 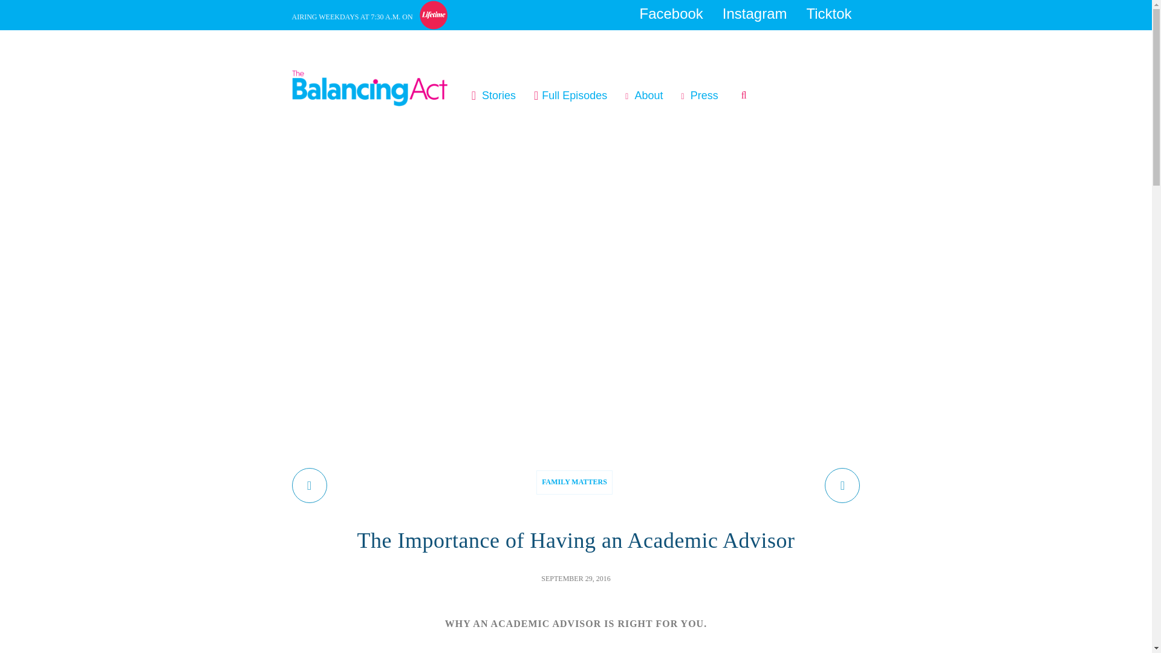 What do you see at coordinates (828, 14) in the screenshot?
I see `Ticktok` at bounding box center [828, 14].